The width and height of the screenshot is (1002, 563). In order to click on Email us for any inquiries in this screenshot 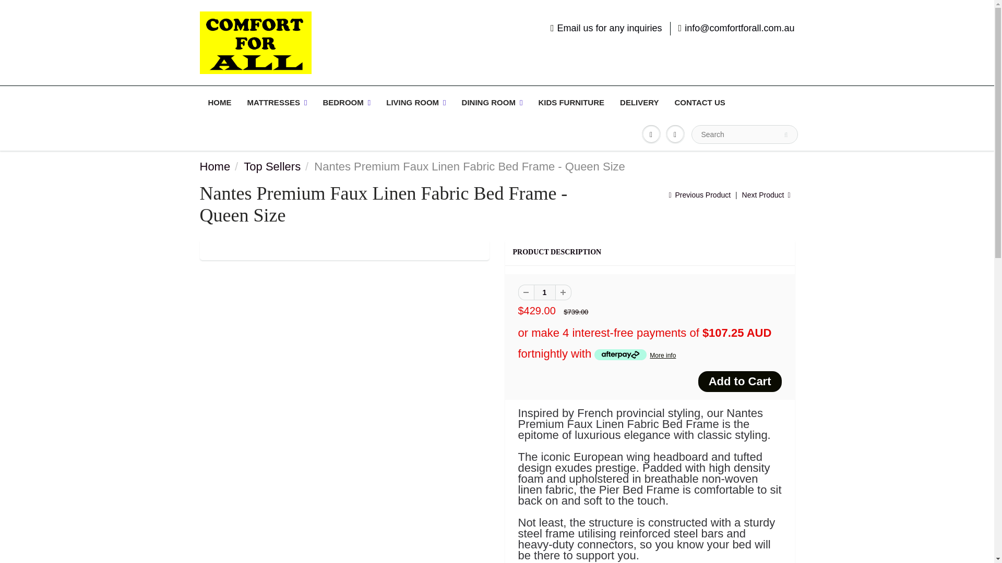, I will do `click(606, 29)`.